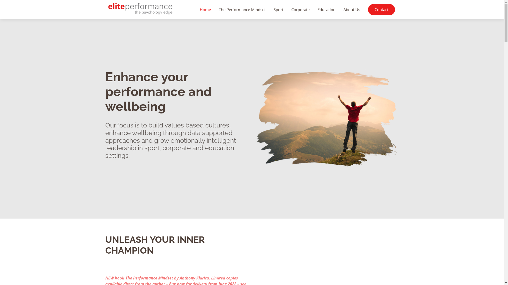  I want to click on Corporate, so click(301, 9).